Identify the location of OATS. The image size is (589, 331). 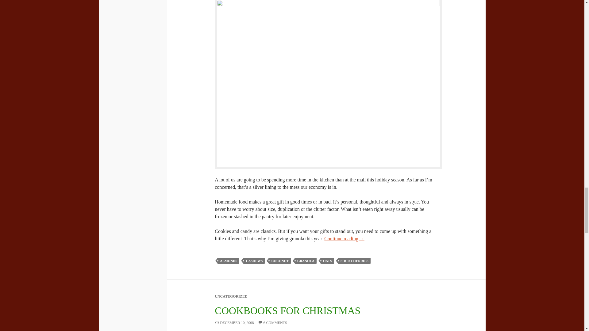
(327, 261).